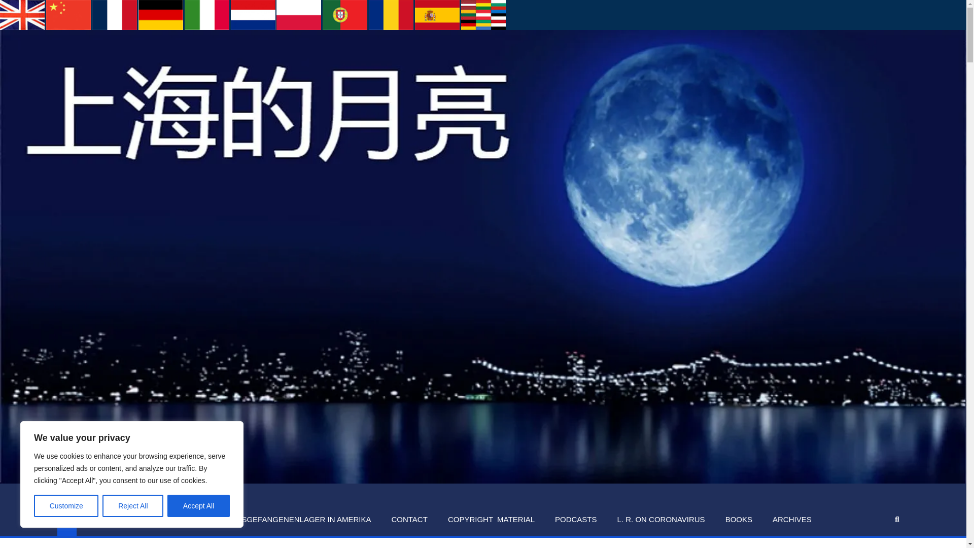  What do you see at coordinates (491, 520) in the screenshot?
I see `COPYRIGHT  MATERIAL` at bounding box center [491, 520].